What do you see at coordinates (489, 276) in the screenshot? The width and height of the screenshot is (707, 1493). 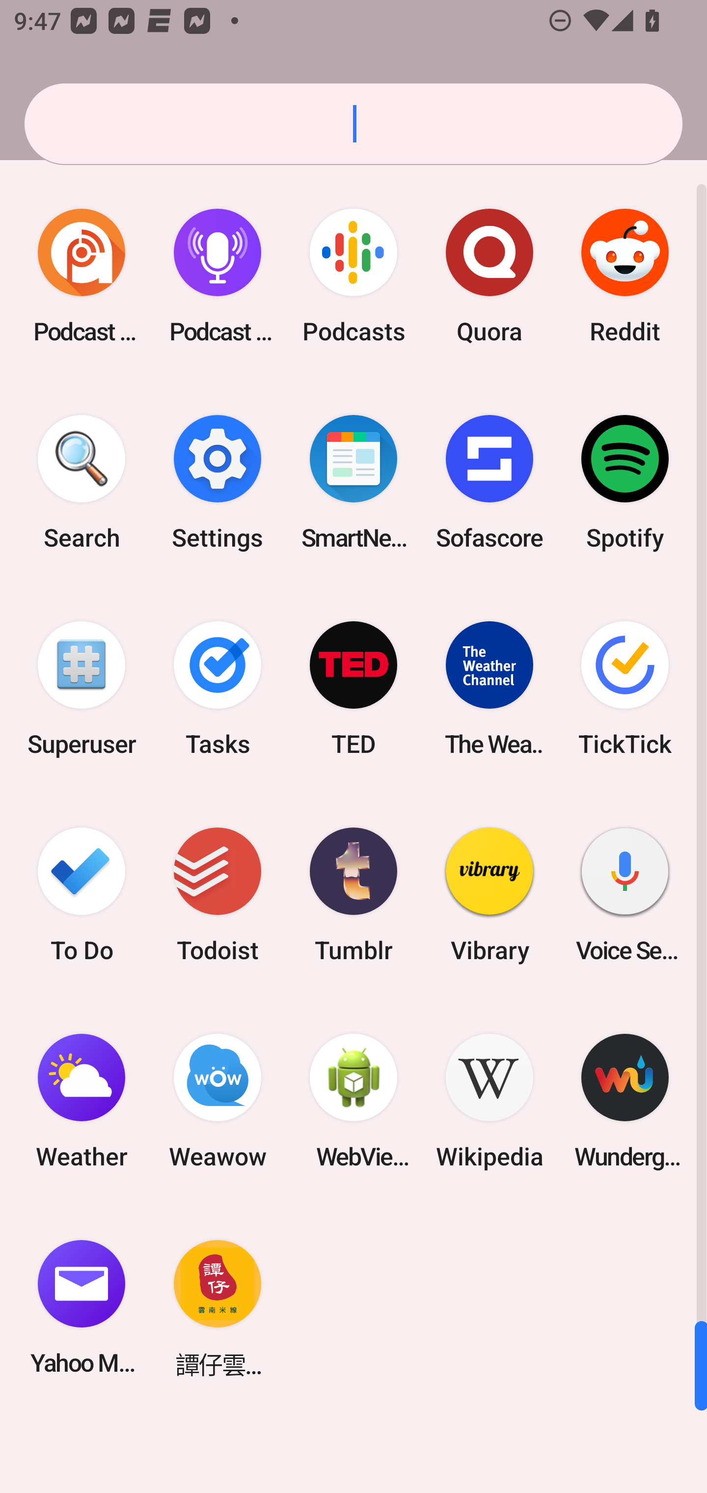 I see `Quora` at bounding box center [489, 276].